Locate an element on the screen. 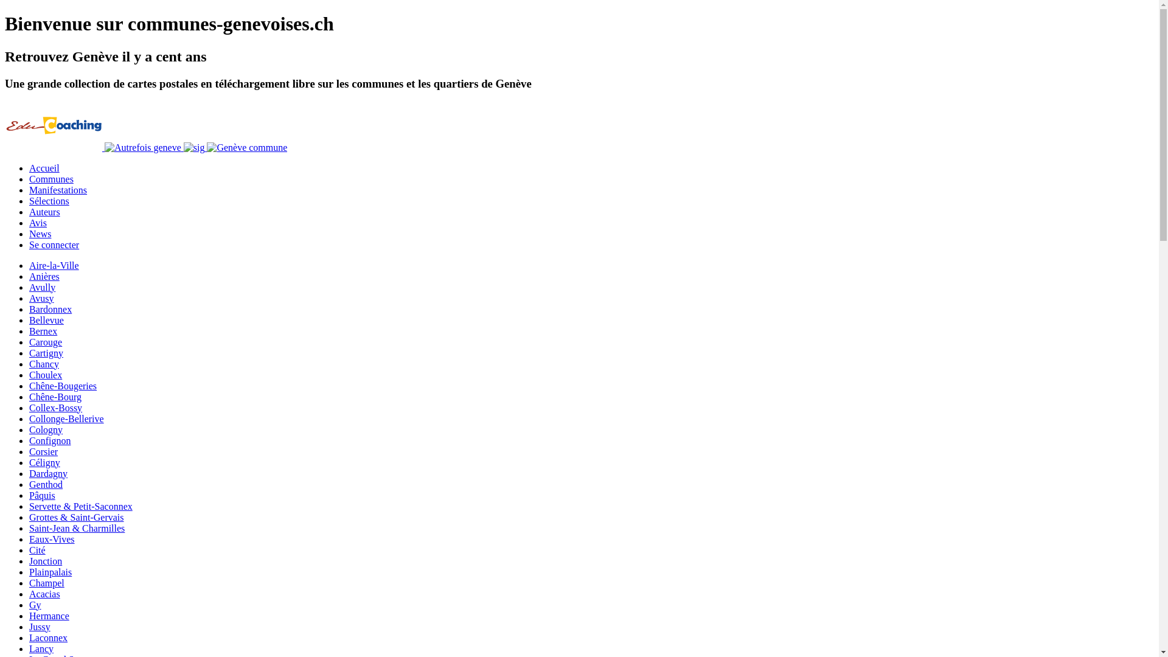  Acacias is located at coordinates (45, 594).